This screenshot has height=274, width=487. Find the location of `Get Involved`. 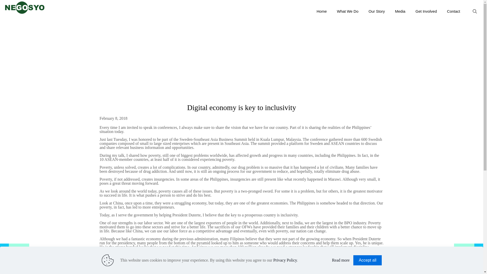

Get Involved is located at coordinates (426, 11).